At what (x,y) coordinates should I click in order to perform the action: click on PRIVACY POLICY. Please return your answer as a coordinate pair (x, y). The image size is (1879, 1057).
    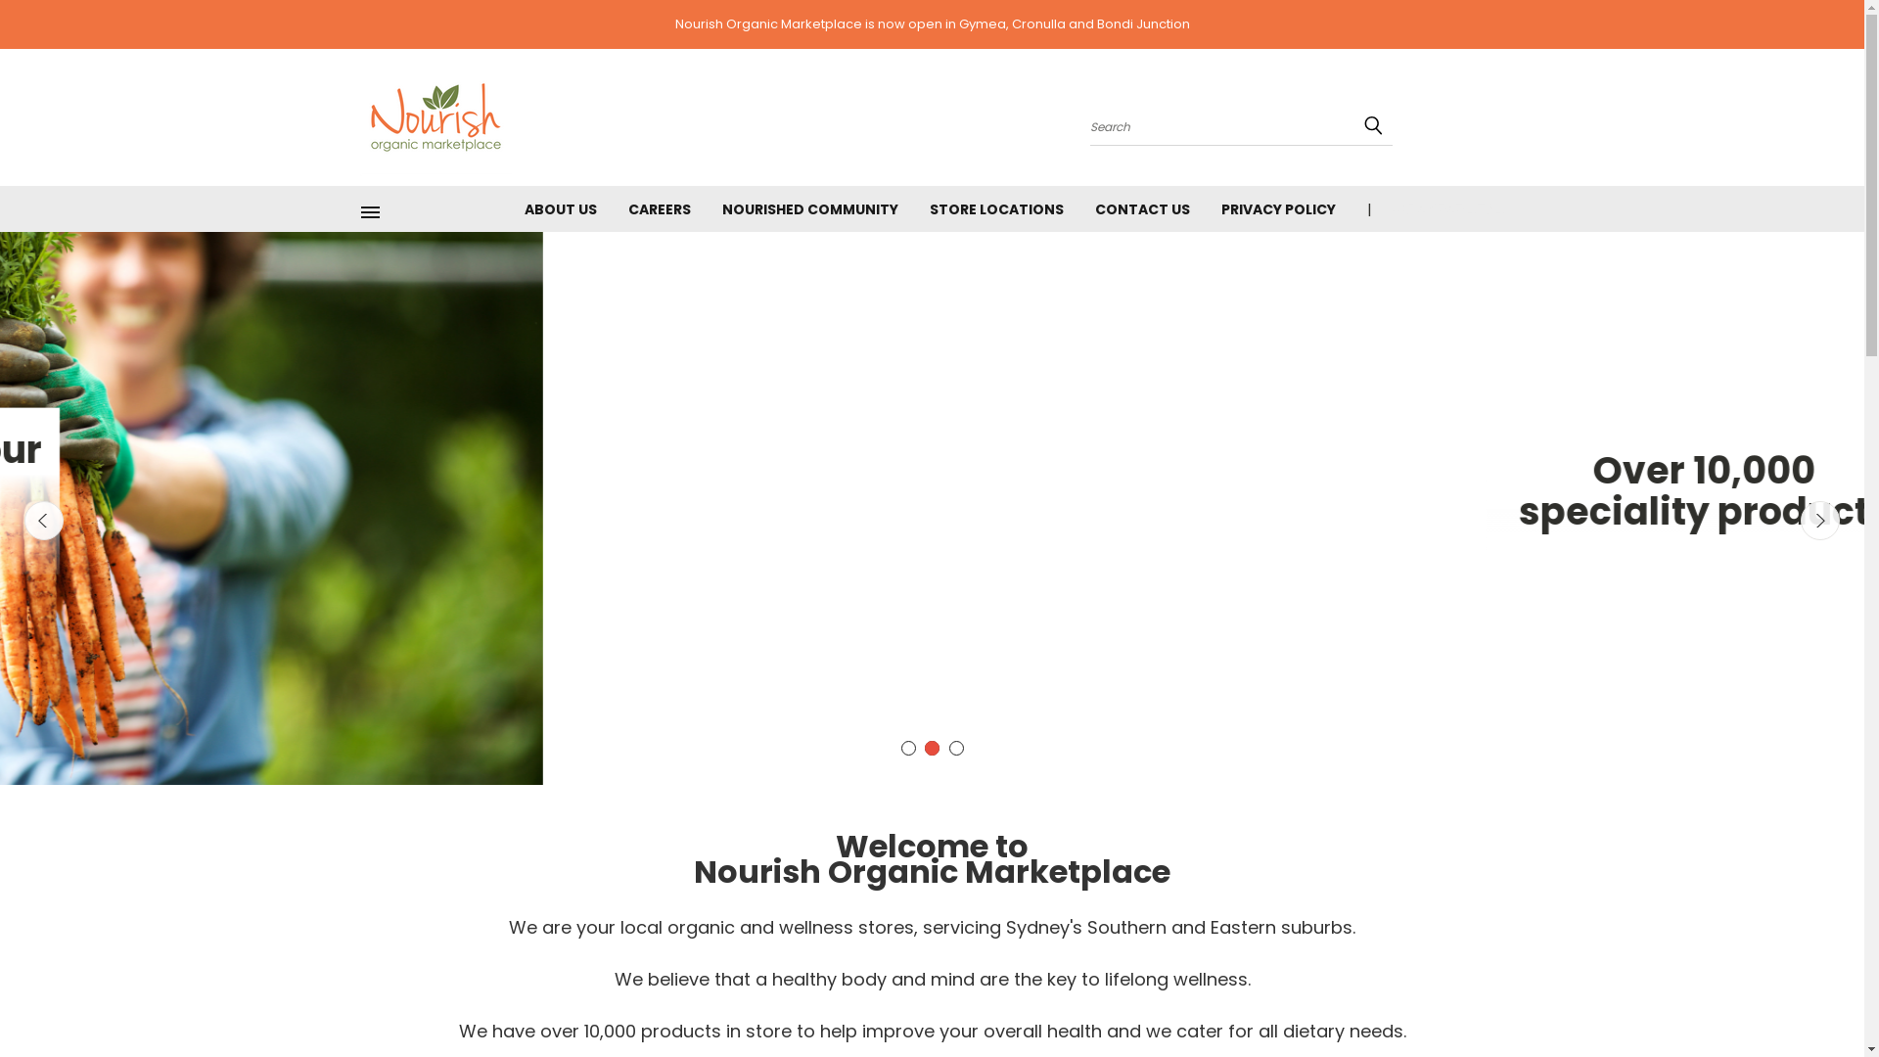
    Looking at the image, I should click on (1278, 207).